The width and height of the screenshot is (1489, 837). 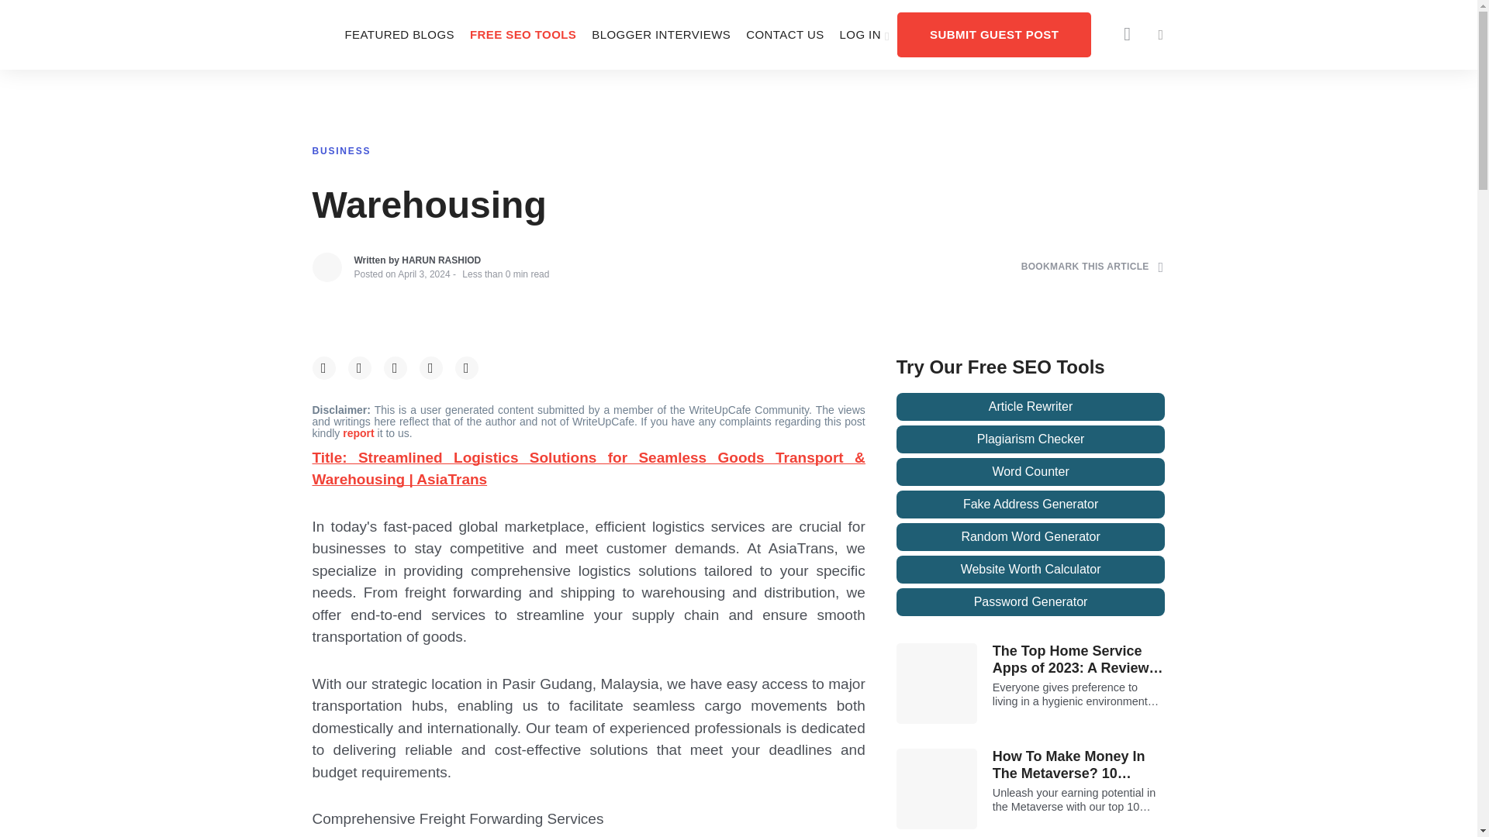 I want to click on Website Worth Calculator, so click(x=1031, y=569).